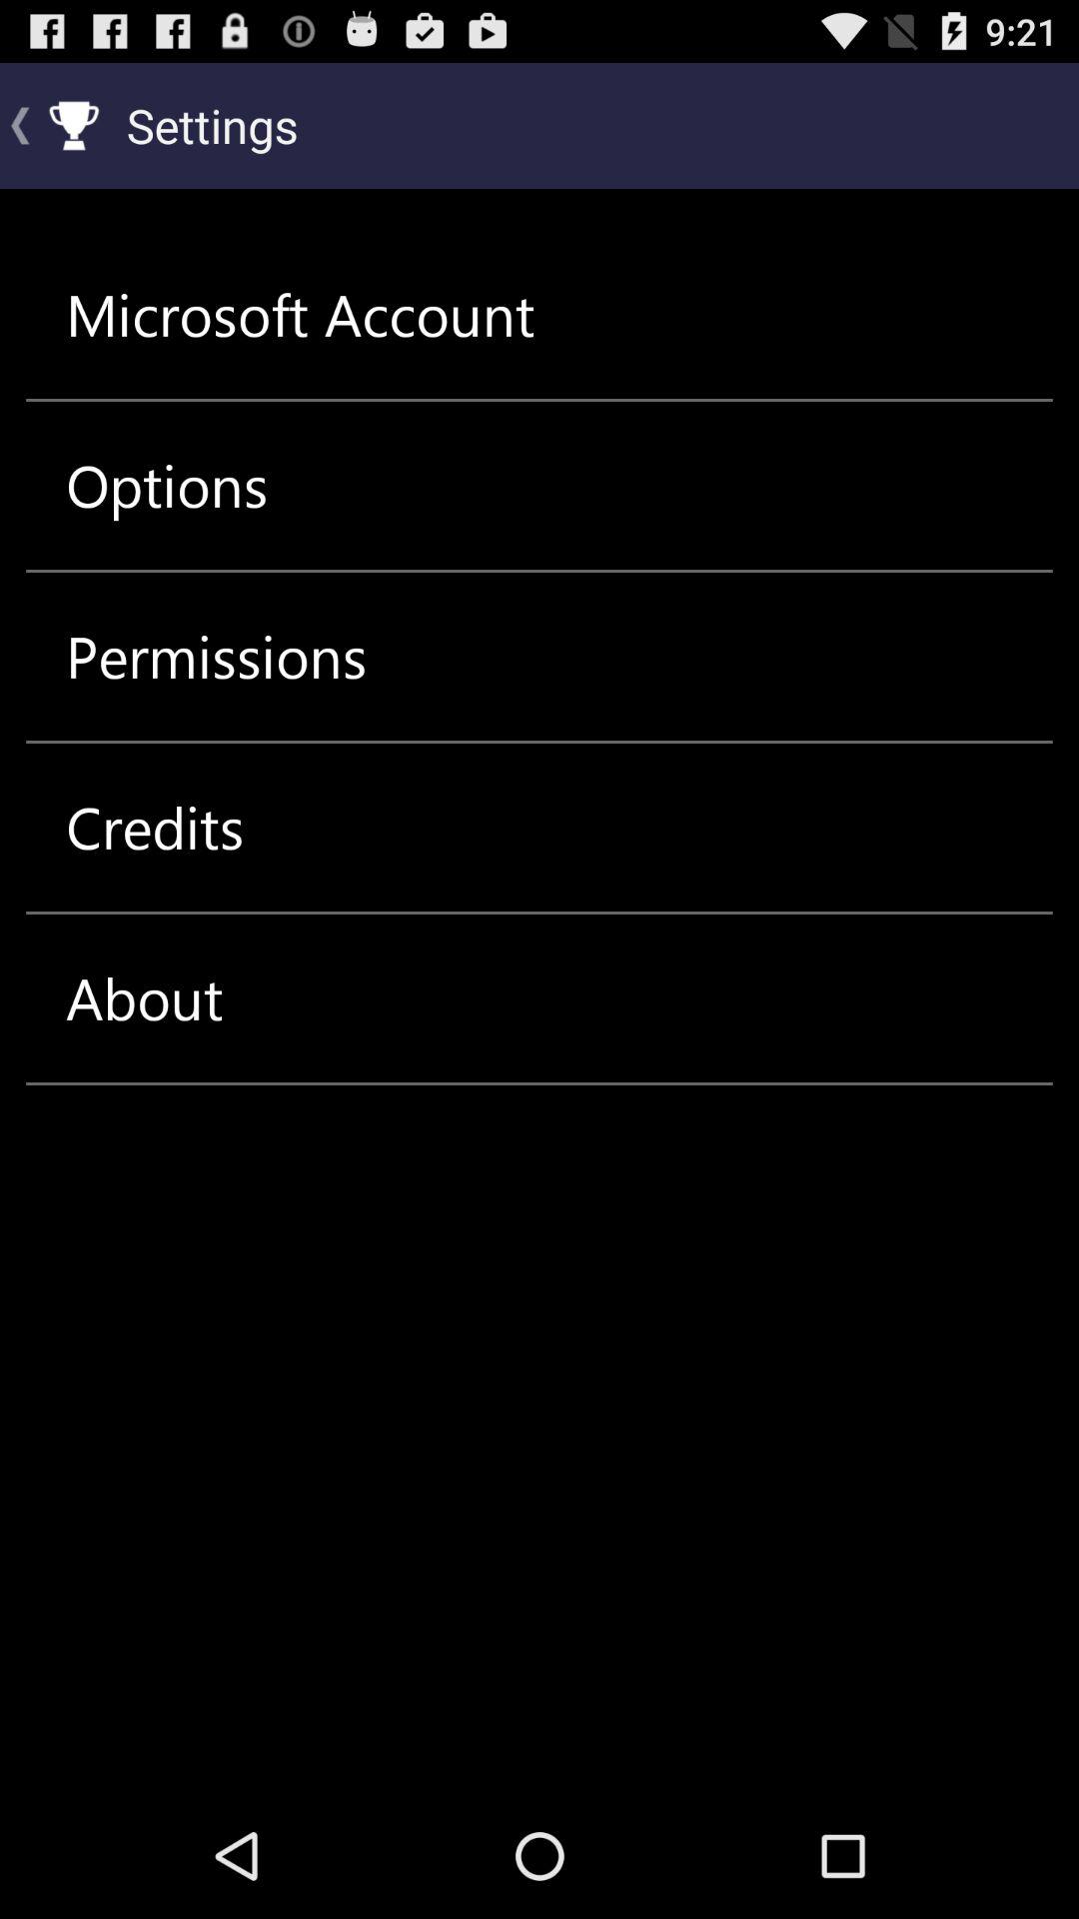 The height and width of the screenshot is (1919, 1079). Describe the element at coordinates (216, 656) in the screenshot. I see `tap icon above credits item` at that location.